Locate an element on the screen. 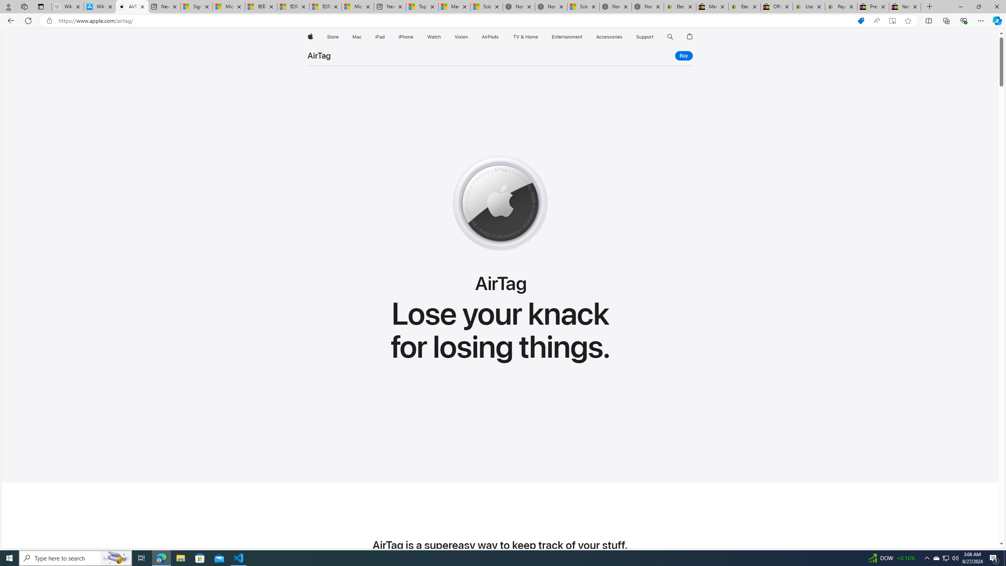 The image size is (1006, 566). Store menu is located at coordinates (340, 37).